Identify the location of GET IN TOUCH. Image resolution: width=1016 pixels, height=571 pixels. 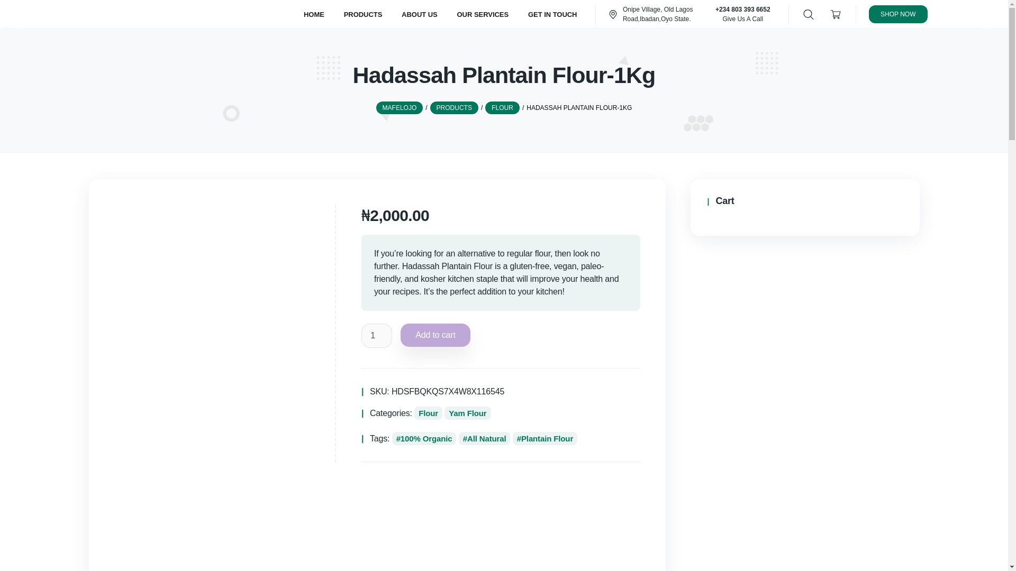
(552, 14).